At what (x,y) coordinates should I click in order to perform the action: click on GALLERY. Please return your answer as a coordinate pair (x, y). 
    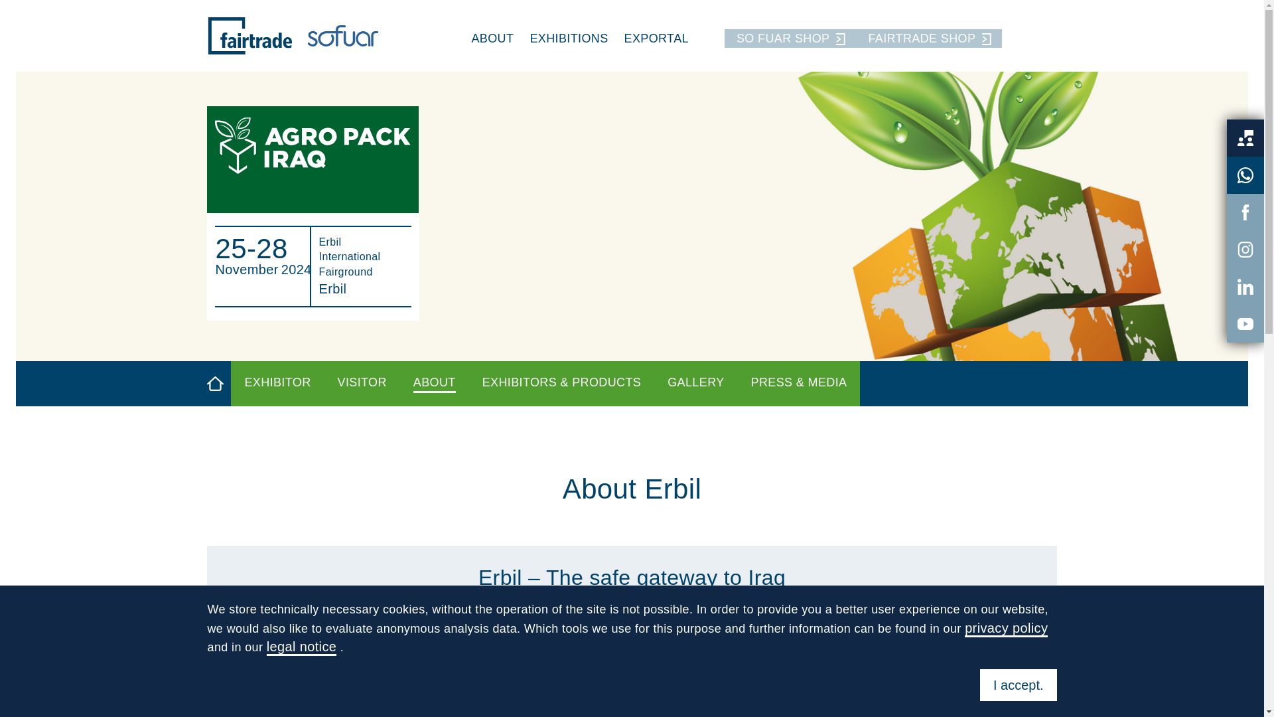
    Looking at the image, I should click on (695, 383).